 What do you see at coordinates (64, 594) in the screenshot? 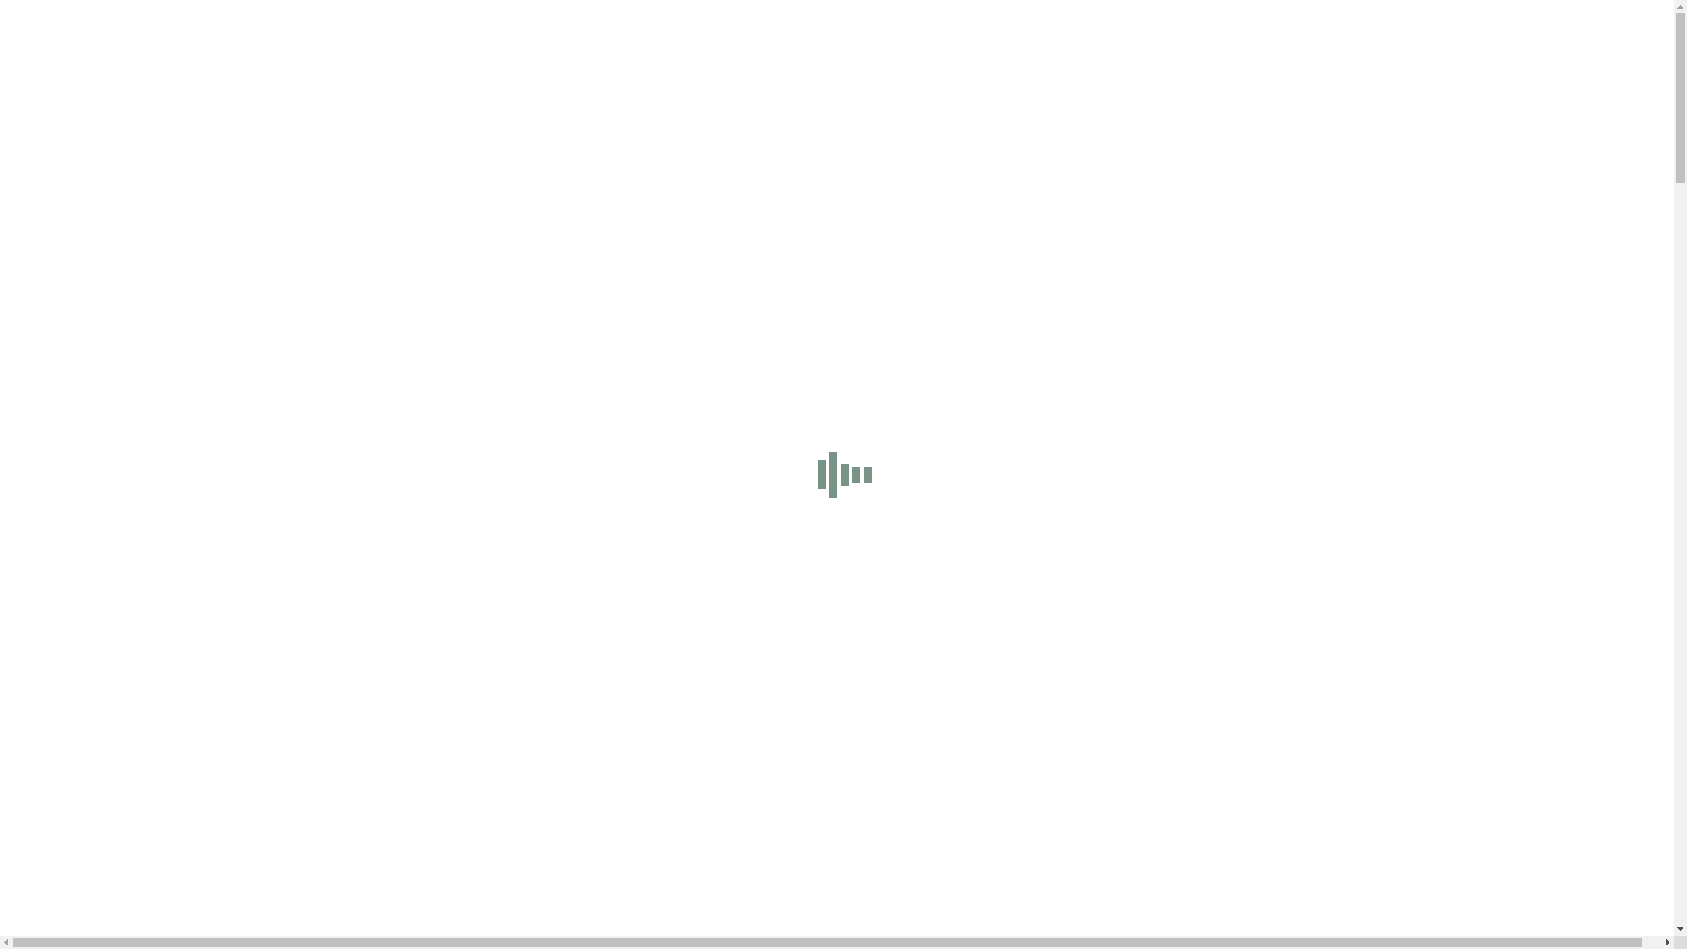
I see `Contact` at bounding box center [64, 594].